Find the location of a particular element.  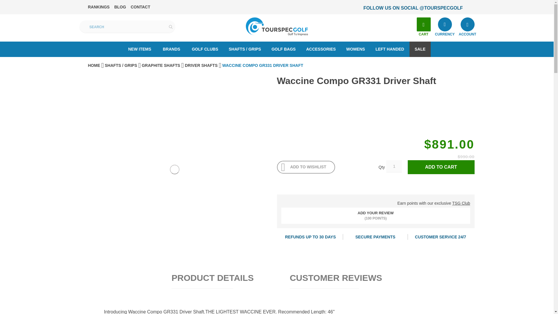

1 is located at coordinates (394, 166).